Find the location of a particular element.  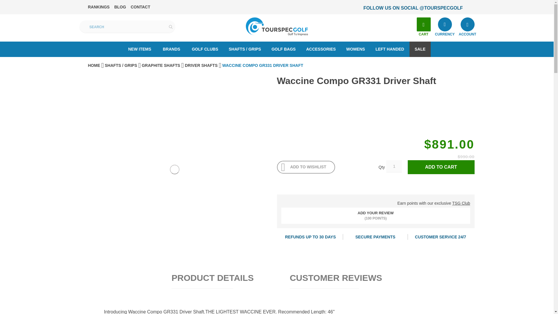

1 is located at coordinates (394, 166).